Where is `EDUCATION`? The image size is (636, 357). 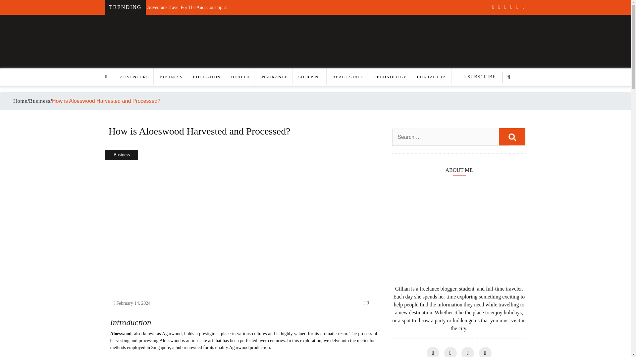
EDUCATION is located at coordinates (207, 77).